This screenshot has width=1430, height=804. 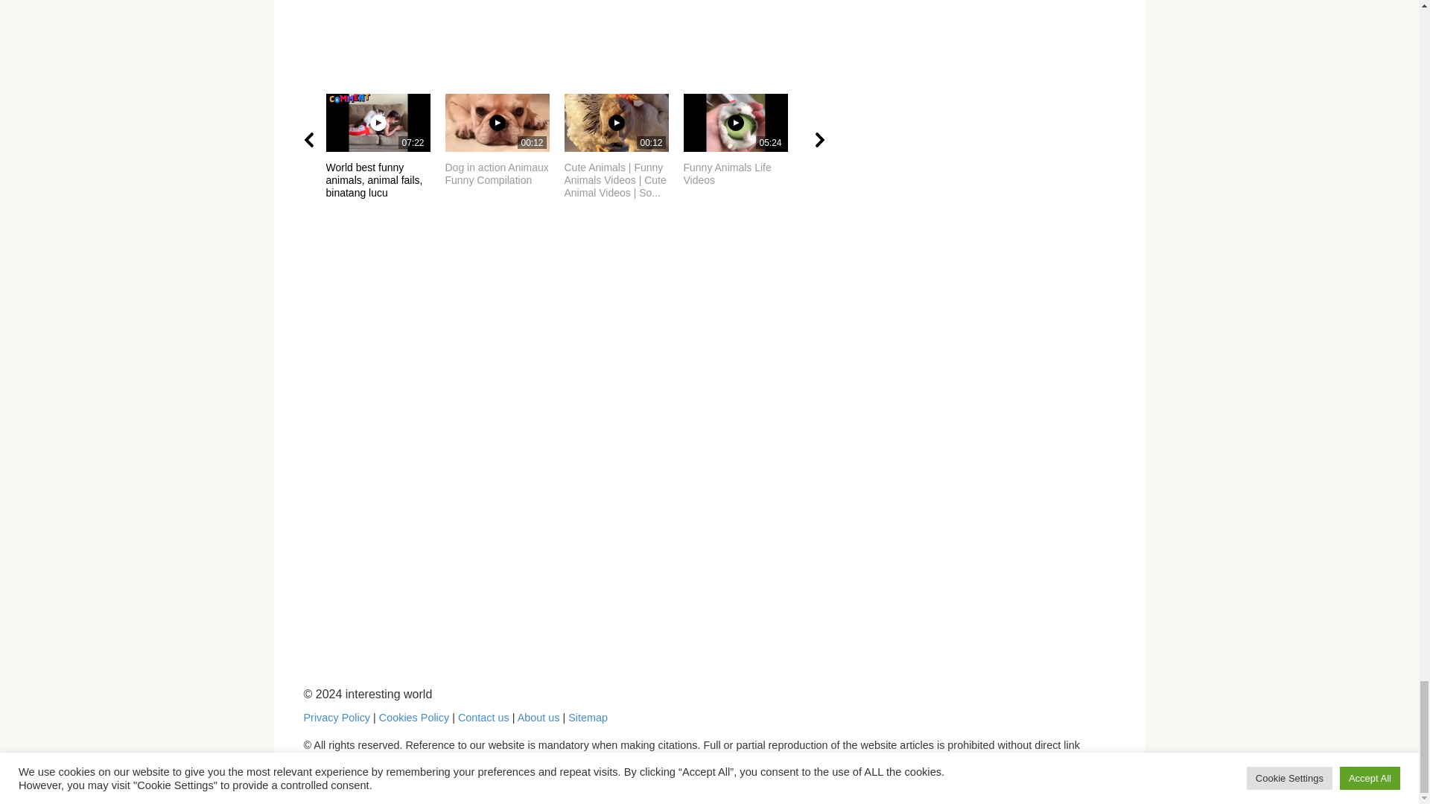 What do you see at coordinates (413, 718) in the screenshot?
I see `Privacy Policy` at bounding box center [413, 718].